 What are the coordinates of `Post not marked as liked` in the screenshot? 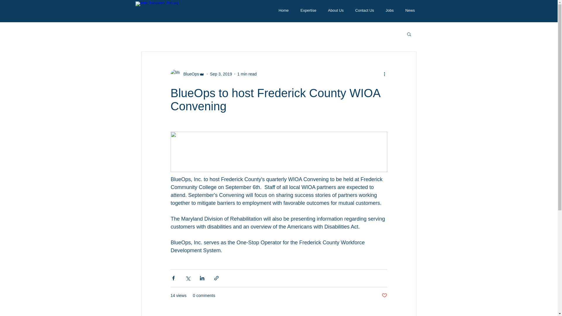 It's located at (384, 296).